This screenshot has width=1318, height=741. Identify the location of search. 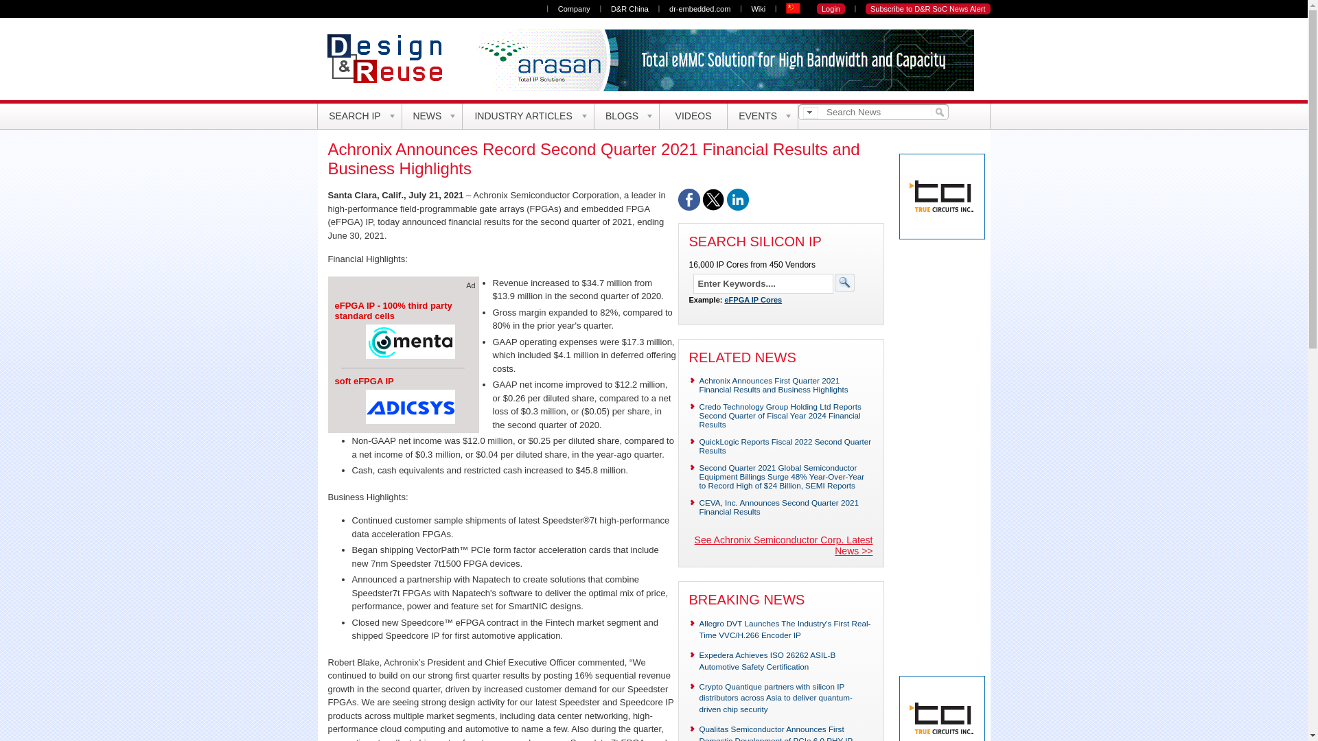
(938, 111).